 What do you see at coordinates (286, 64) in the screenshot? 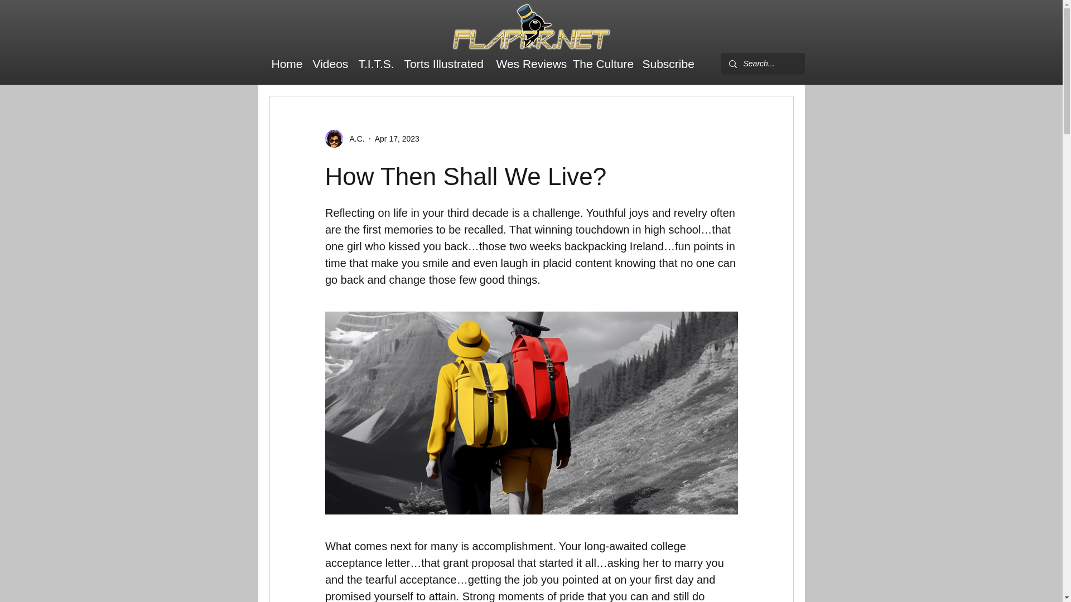
I see `Home` at bounding box center [286, 64].